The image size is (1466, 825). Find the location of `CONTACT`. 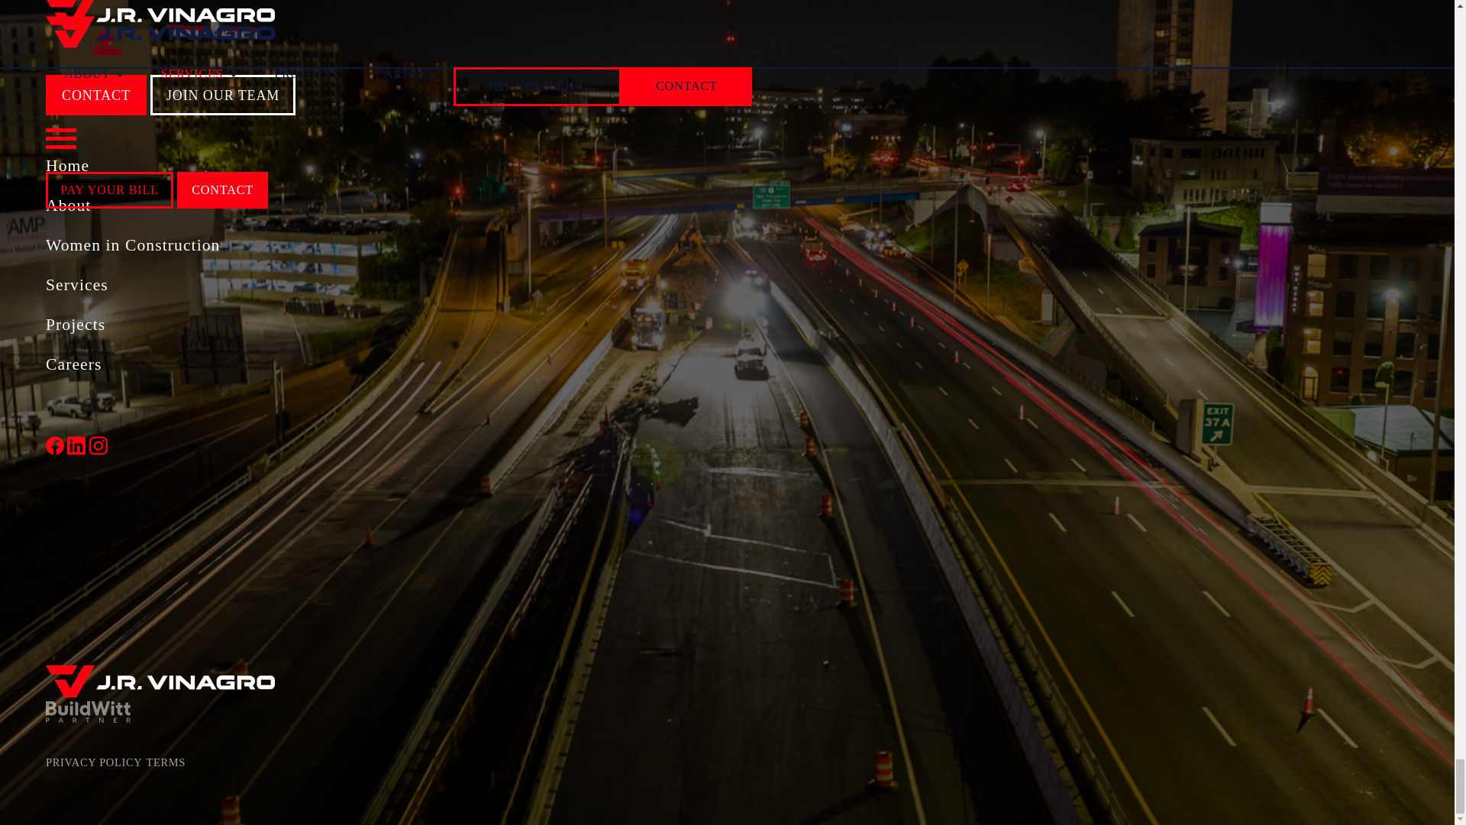

CONTACT is located at coordinates (96, 95).